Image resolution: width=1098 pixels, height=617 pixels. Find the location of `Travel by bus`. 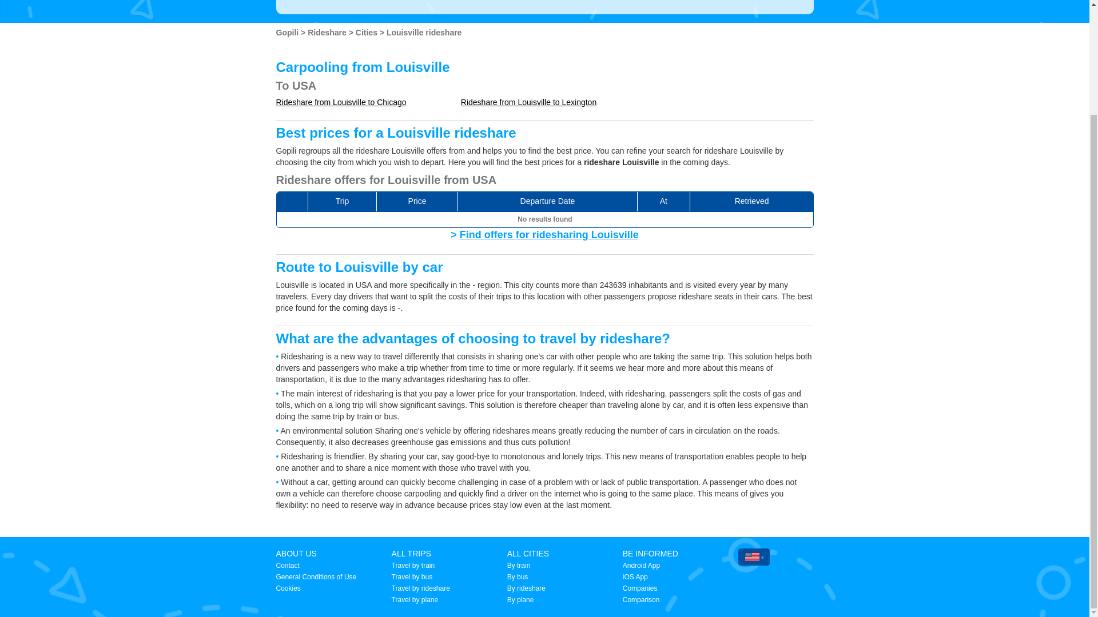

Travel by bus is located at coordinates (412, 577).